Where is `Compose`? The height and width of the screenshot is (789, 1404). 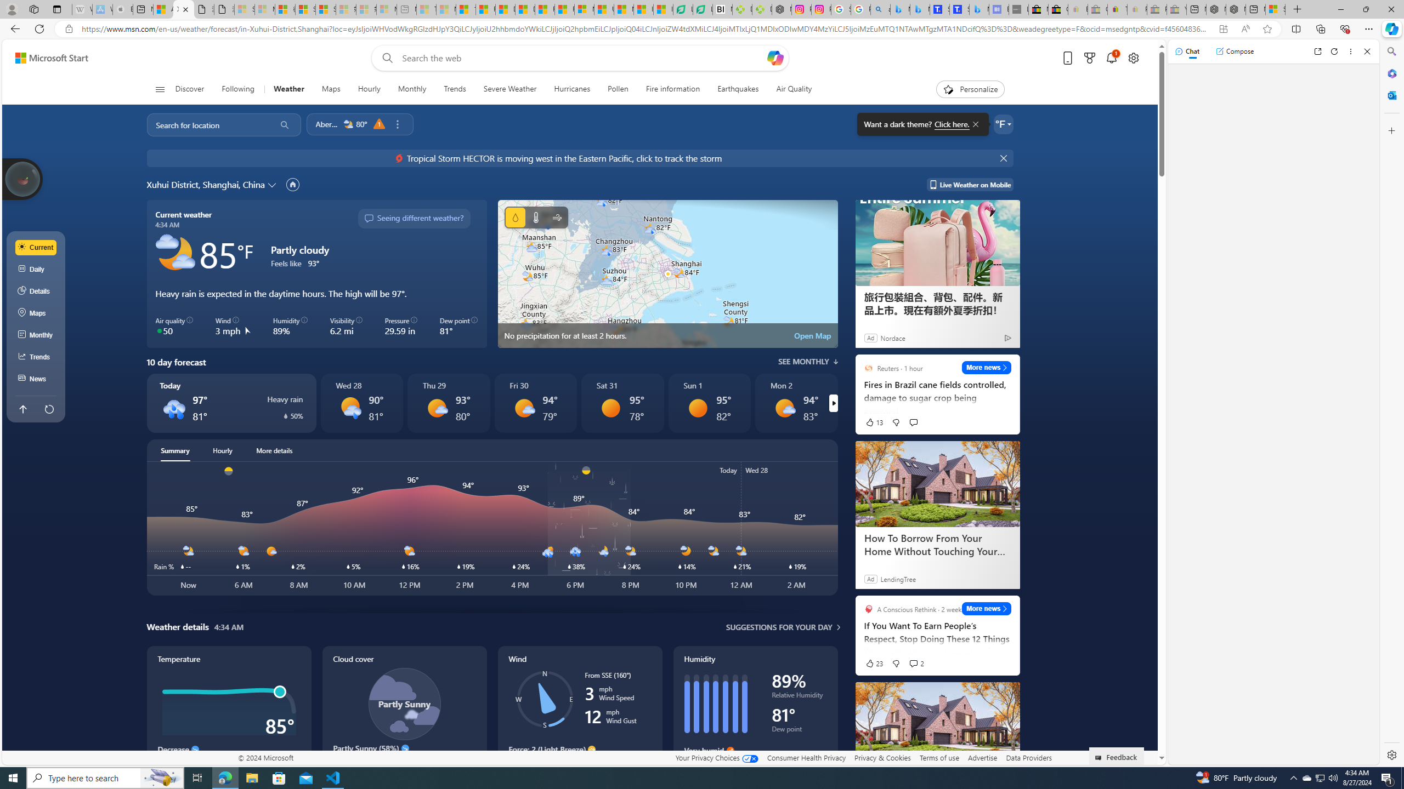 Compose is located at coordinates (1235, 51).